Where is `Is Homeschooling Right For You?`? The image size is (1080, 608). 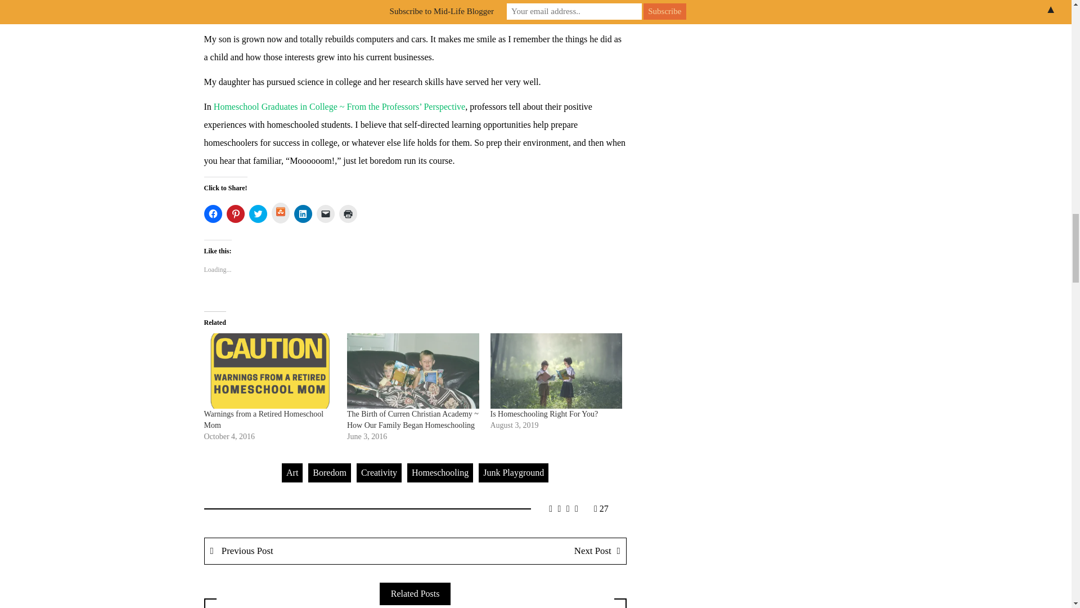
Is Homeschooling Right For You? is located at coordinates (544, 414).